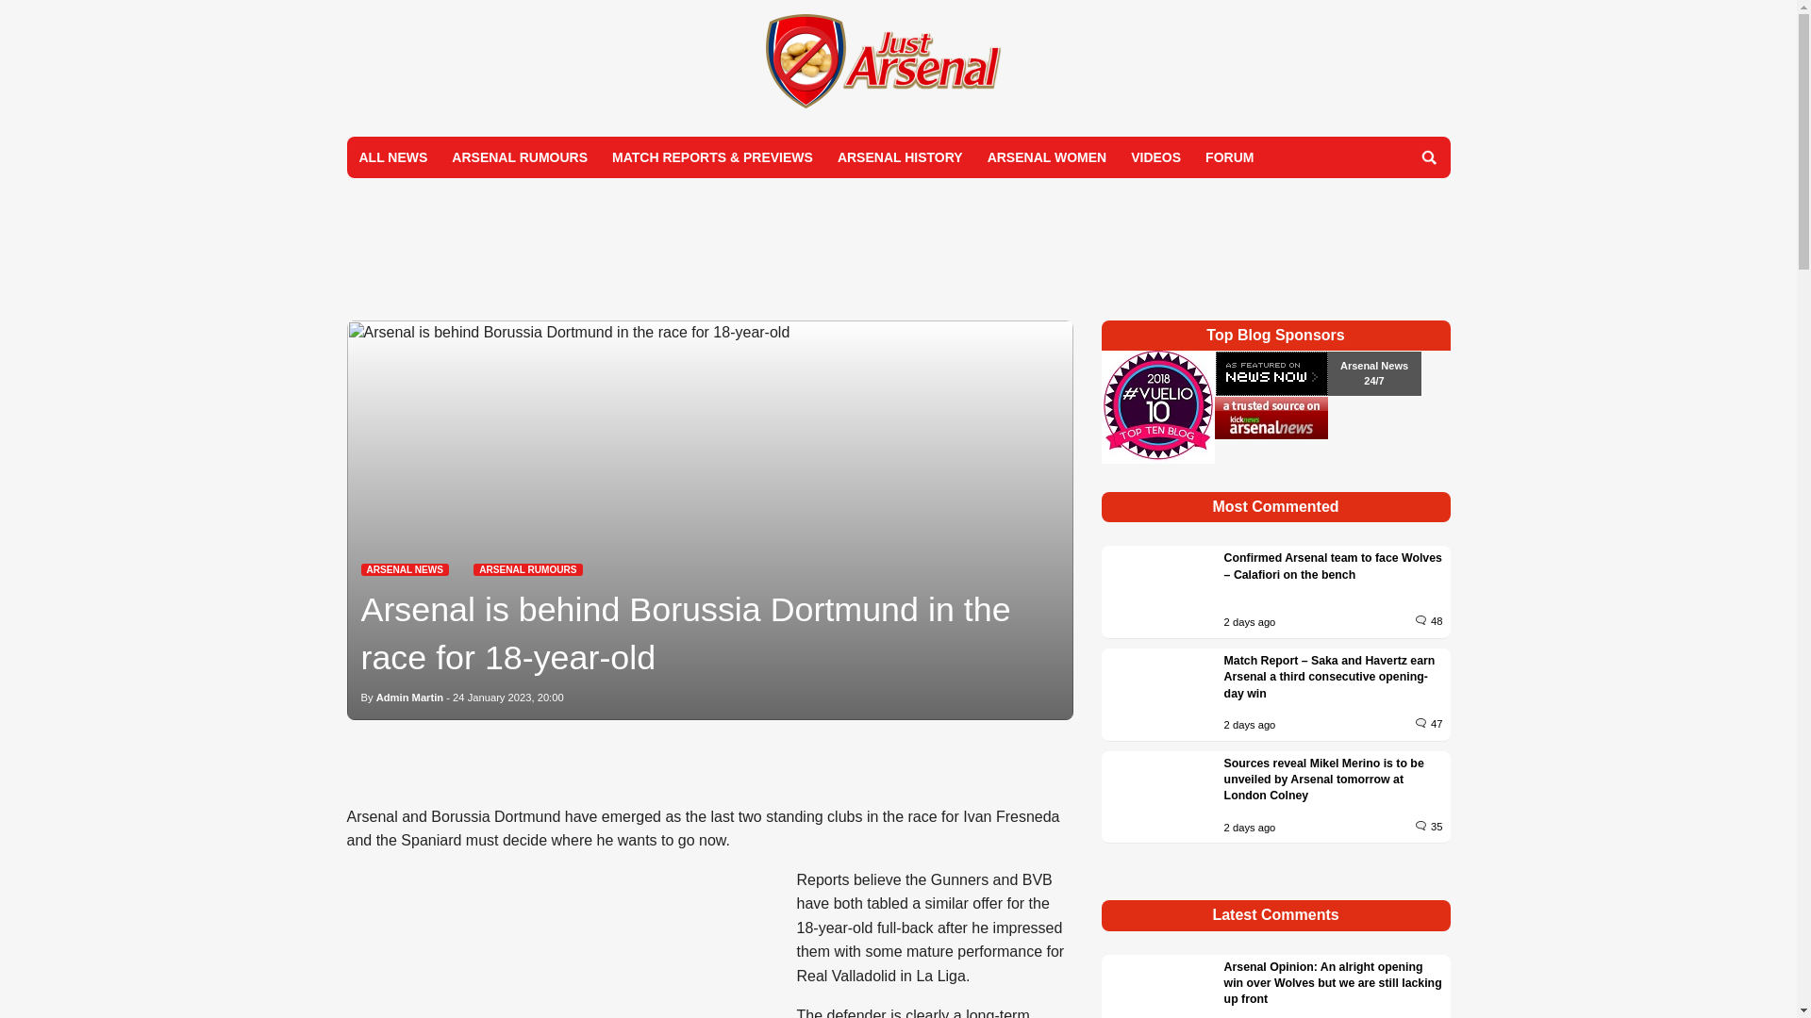  Describe the element at coordinates (1047, 156) in the screenshot. I see `ARSENAL WOMEN` at that location.